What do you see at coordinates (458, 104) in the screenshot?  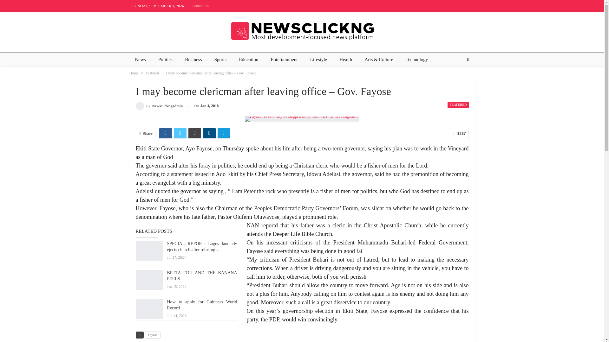 I see `FEATURED` at bounding box center [458, 104].